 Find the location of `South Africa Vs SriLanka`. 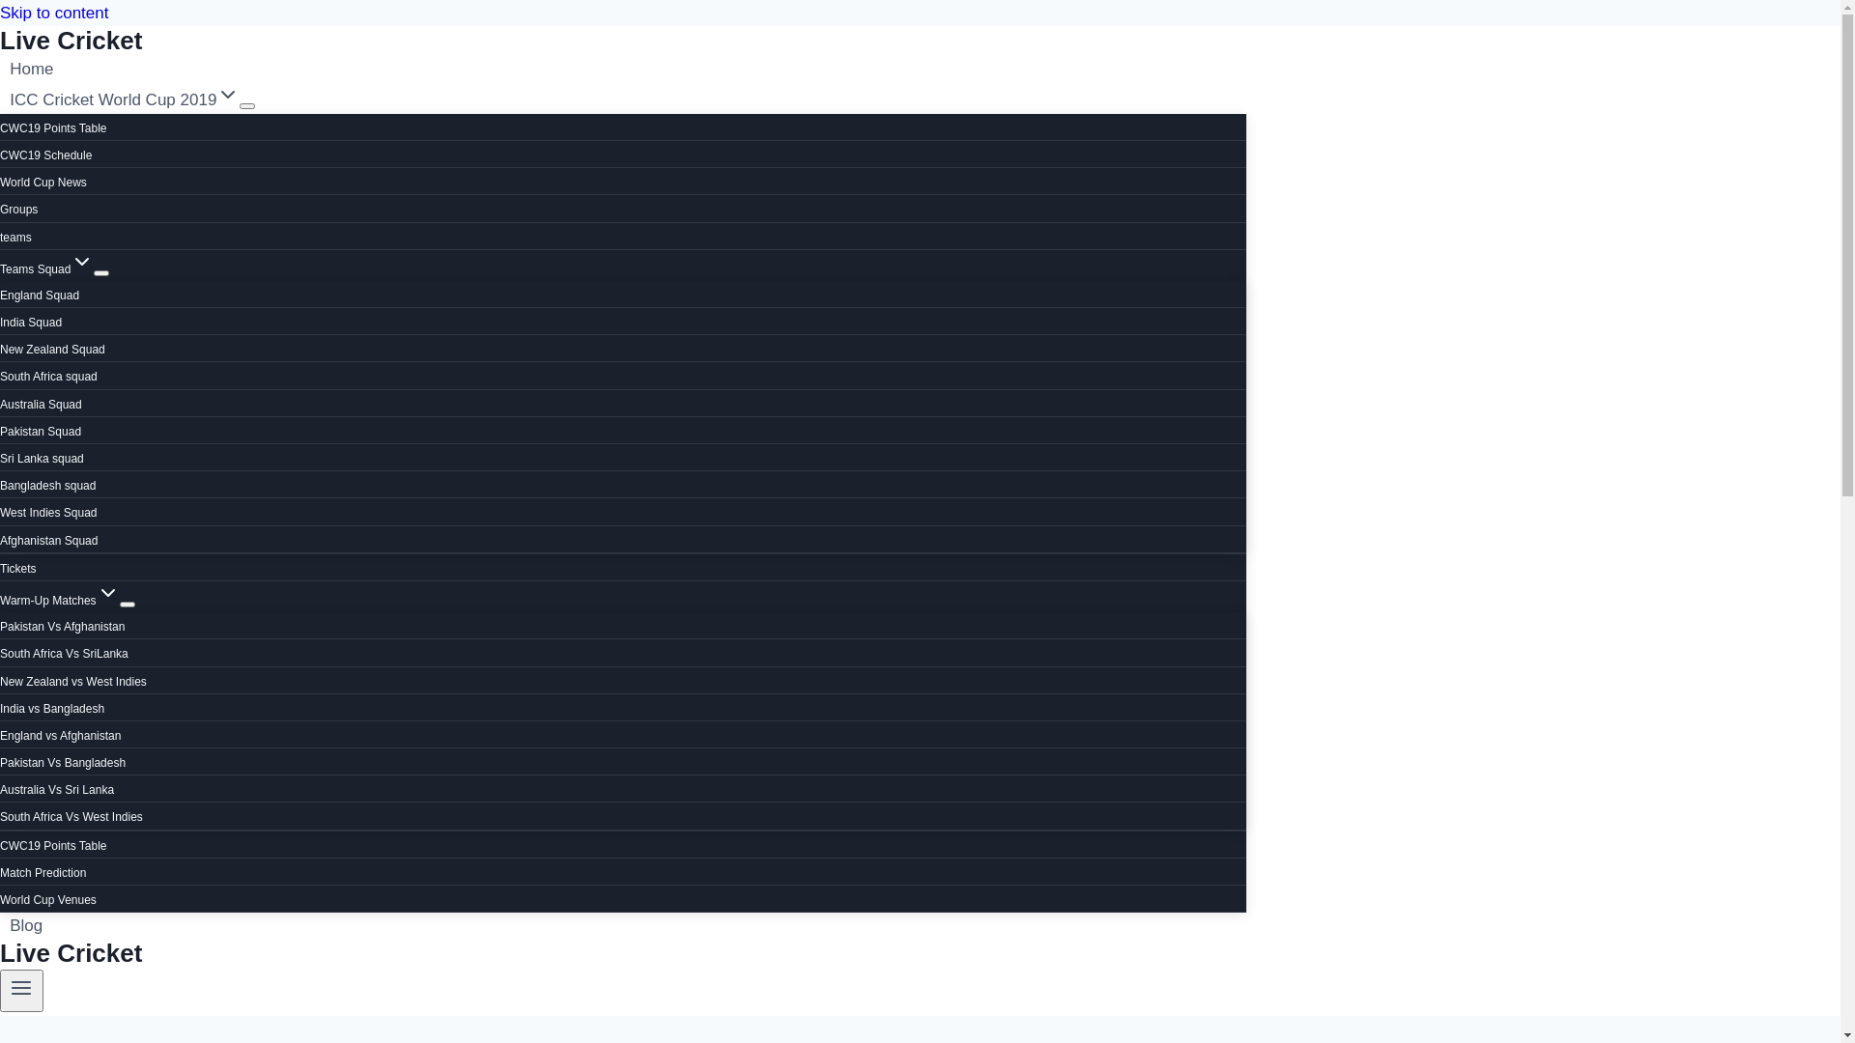

South Africa Vs SriLanka is located at coordinates (64, 654).